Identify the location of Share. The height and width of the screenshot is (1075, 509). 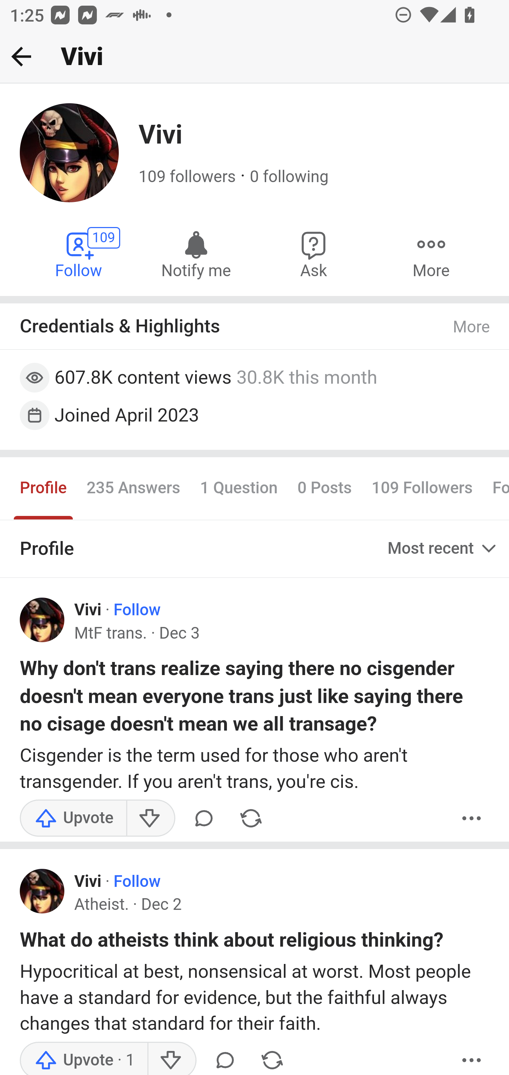
(251, 818).